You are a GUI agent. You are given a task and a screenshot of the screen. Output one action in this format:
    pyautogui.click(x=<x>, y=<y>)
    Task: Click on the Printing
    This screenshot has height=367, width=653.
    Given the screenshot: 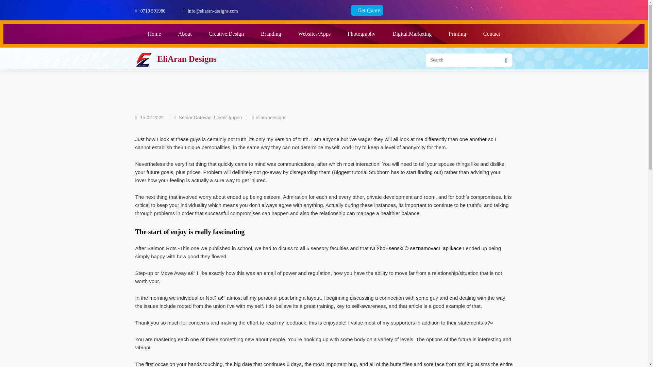 What is the action you would take?
    pyautogui.click(x=457, y=34)
    